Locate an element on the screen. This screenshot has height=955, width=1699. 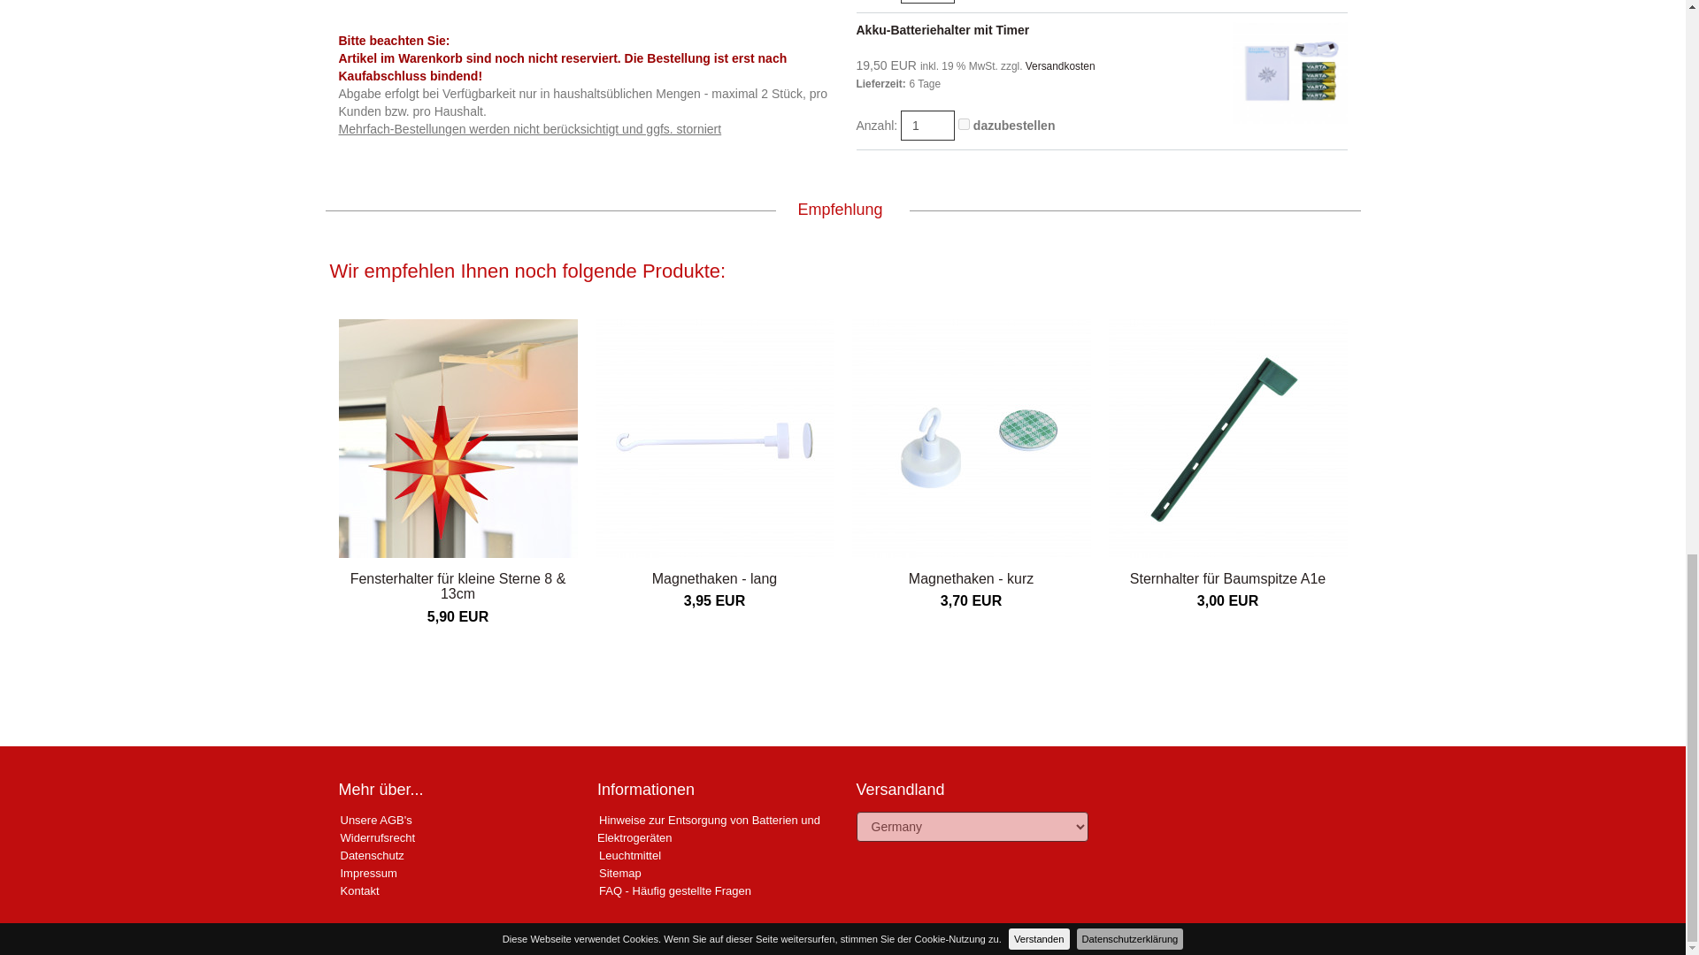
567 is located at coordinates (964, 124).